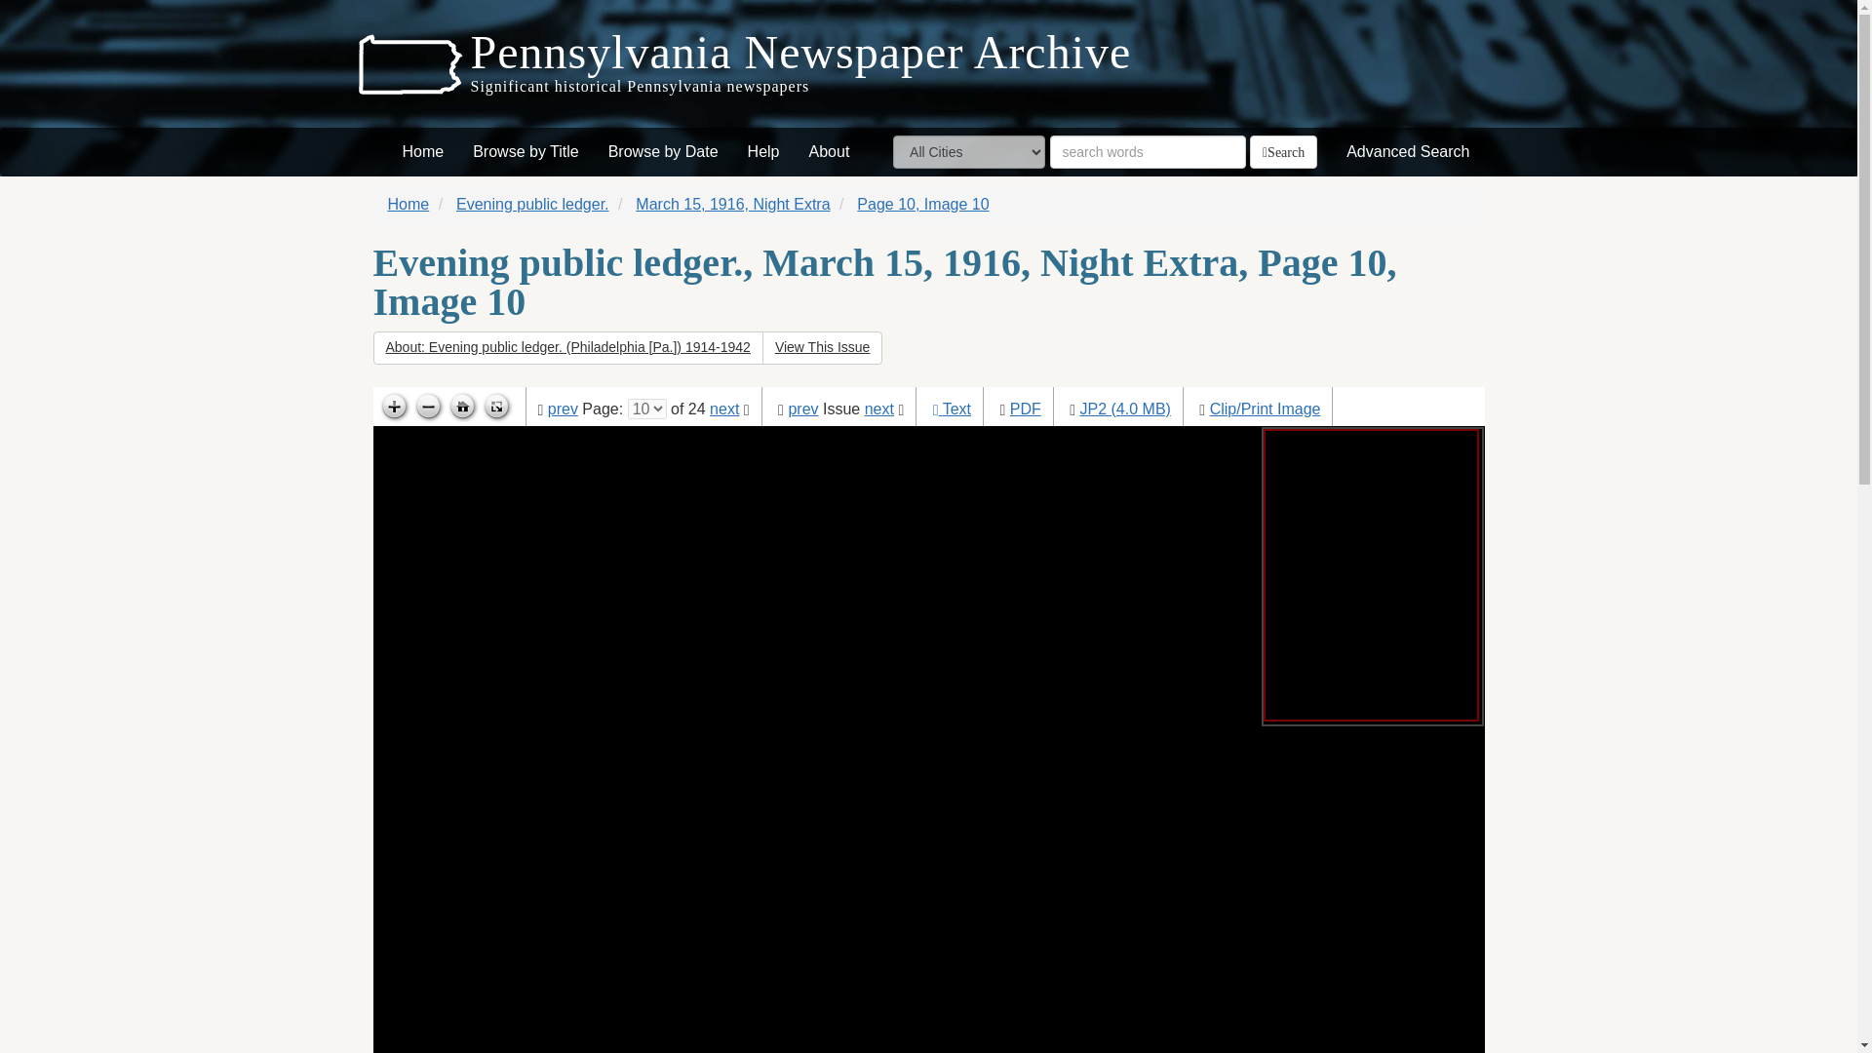 The image size is (1872, 1053). I want to click on Advanced Search, so click(1408, 152).